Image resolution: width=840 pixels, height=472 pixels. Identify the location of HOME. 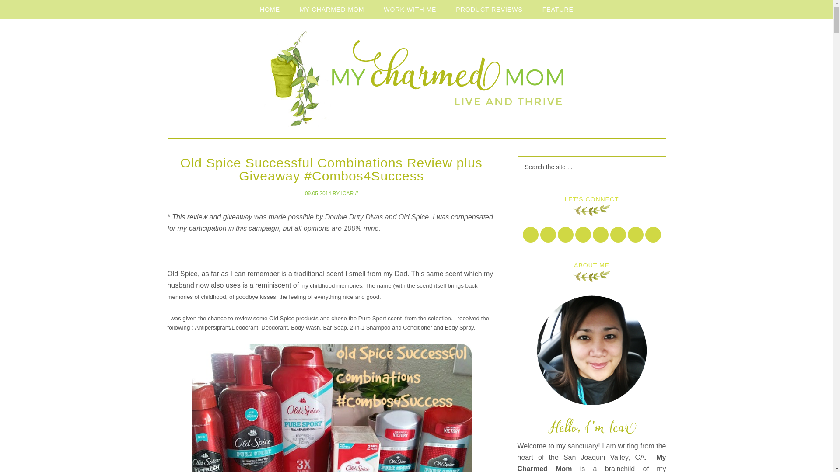
(270, 10).